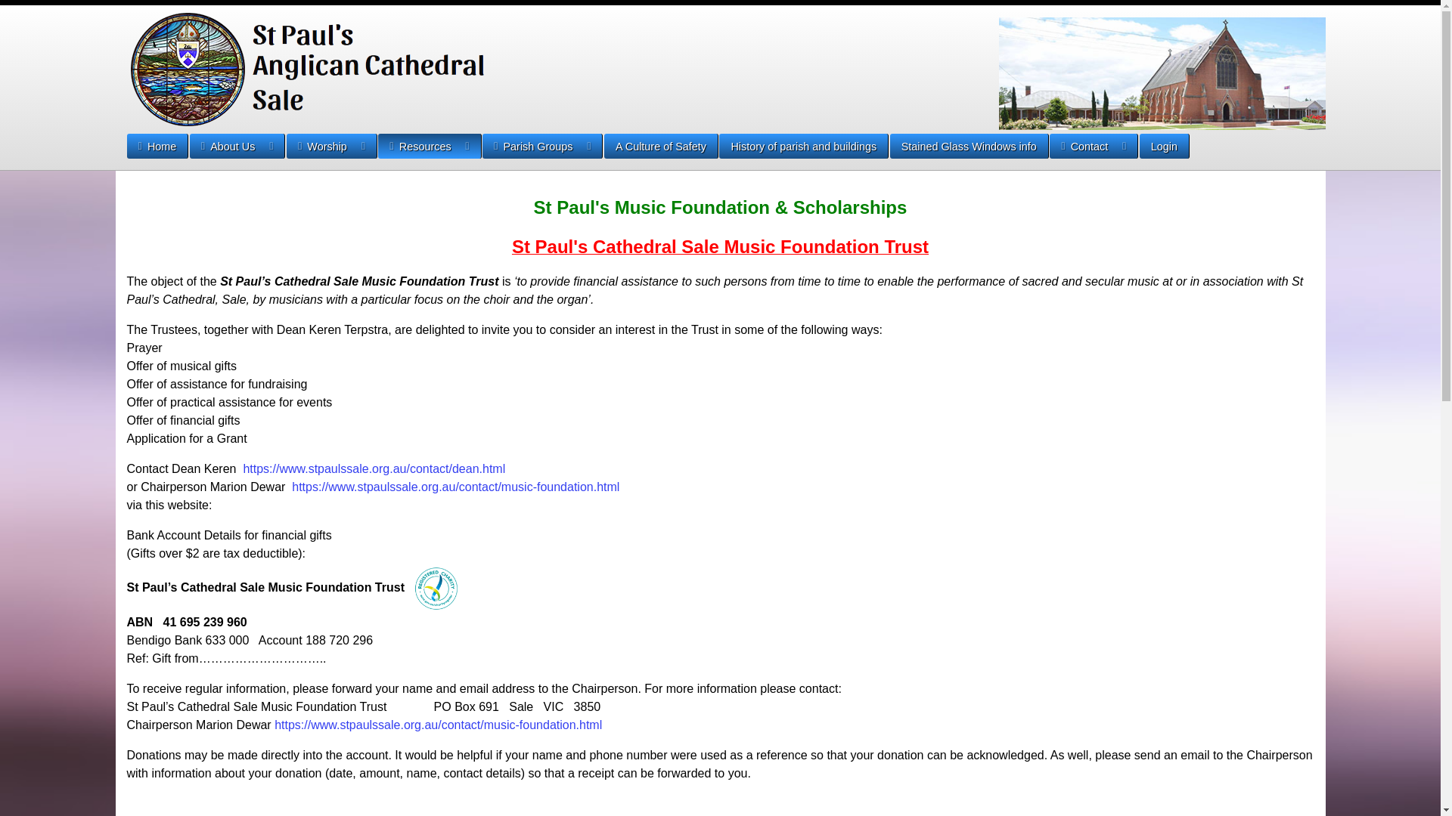 The image size is (1452, 816). What do you see at coordinates (1164, 146) in the screenshot?
I see `Login` at bounding box center [1164, 146].